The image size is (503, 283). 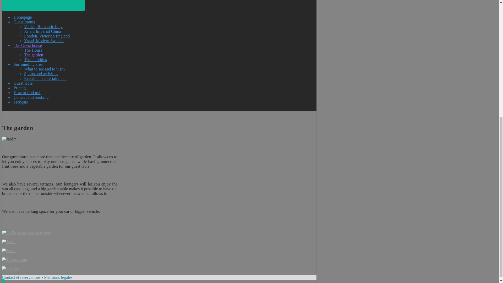 I want to click on Sports and activities, so click(x=41, y=74).